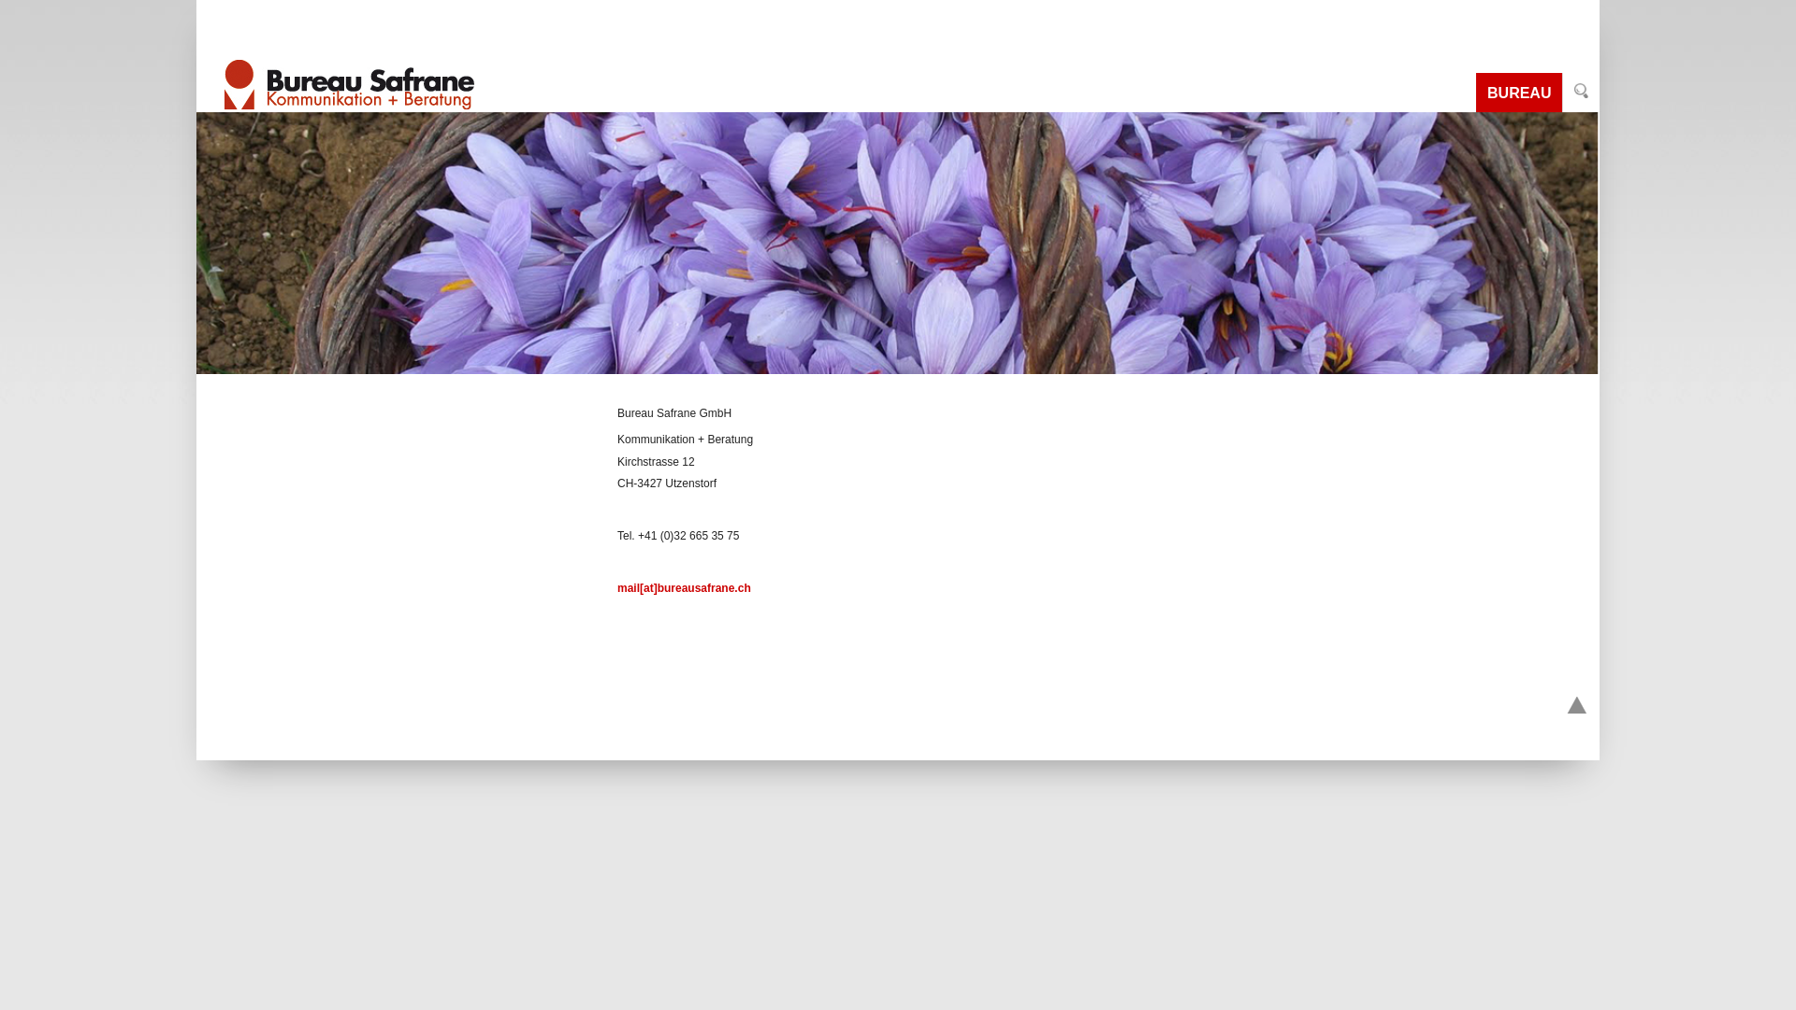 Image resolution: width=1796 pixels, height=1010 pixels. I want to click on BUREAU, so click(1519, 92).